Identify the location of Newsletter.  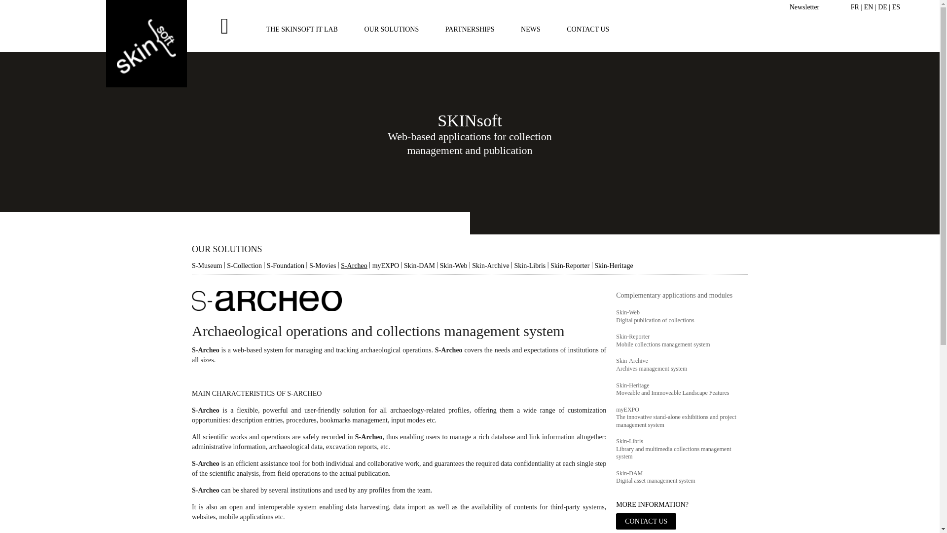
(805, 7).